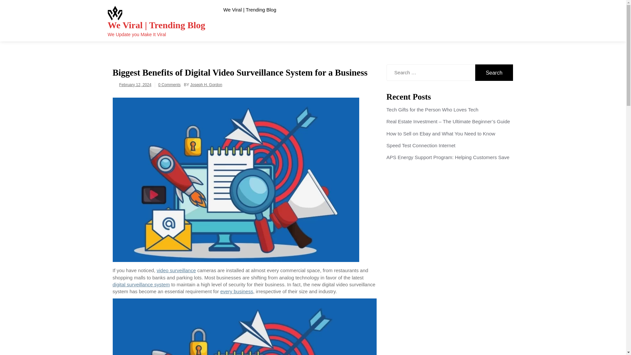  I want to click on 0 Comments, so click(169, 84).